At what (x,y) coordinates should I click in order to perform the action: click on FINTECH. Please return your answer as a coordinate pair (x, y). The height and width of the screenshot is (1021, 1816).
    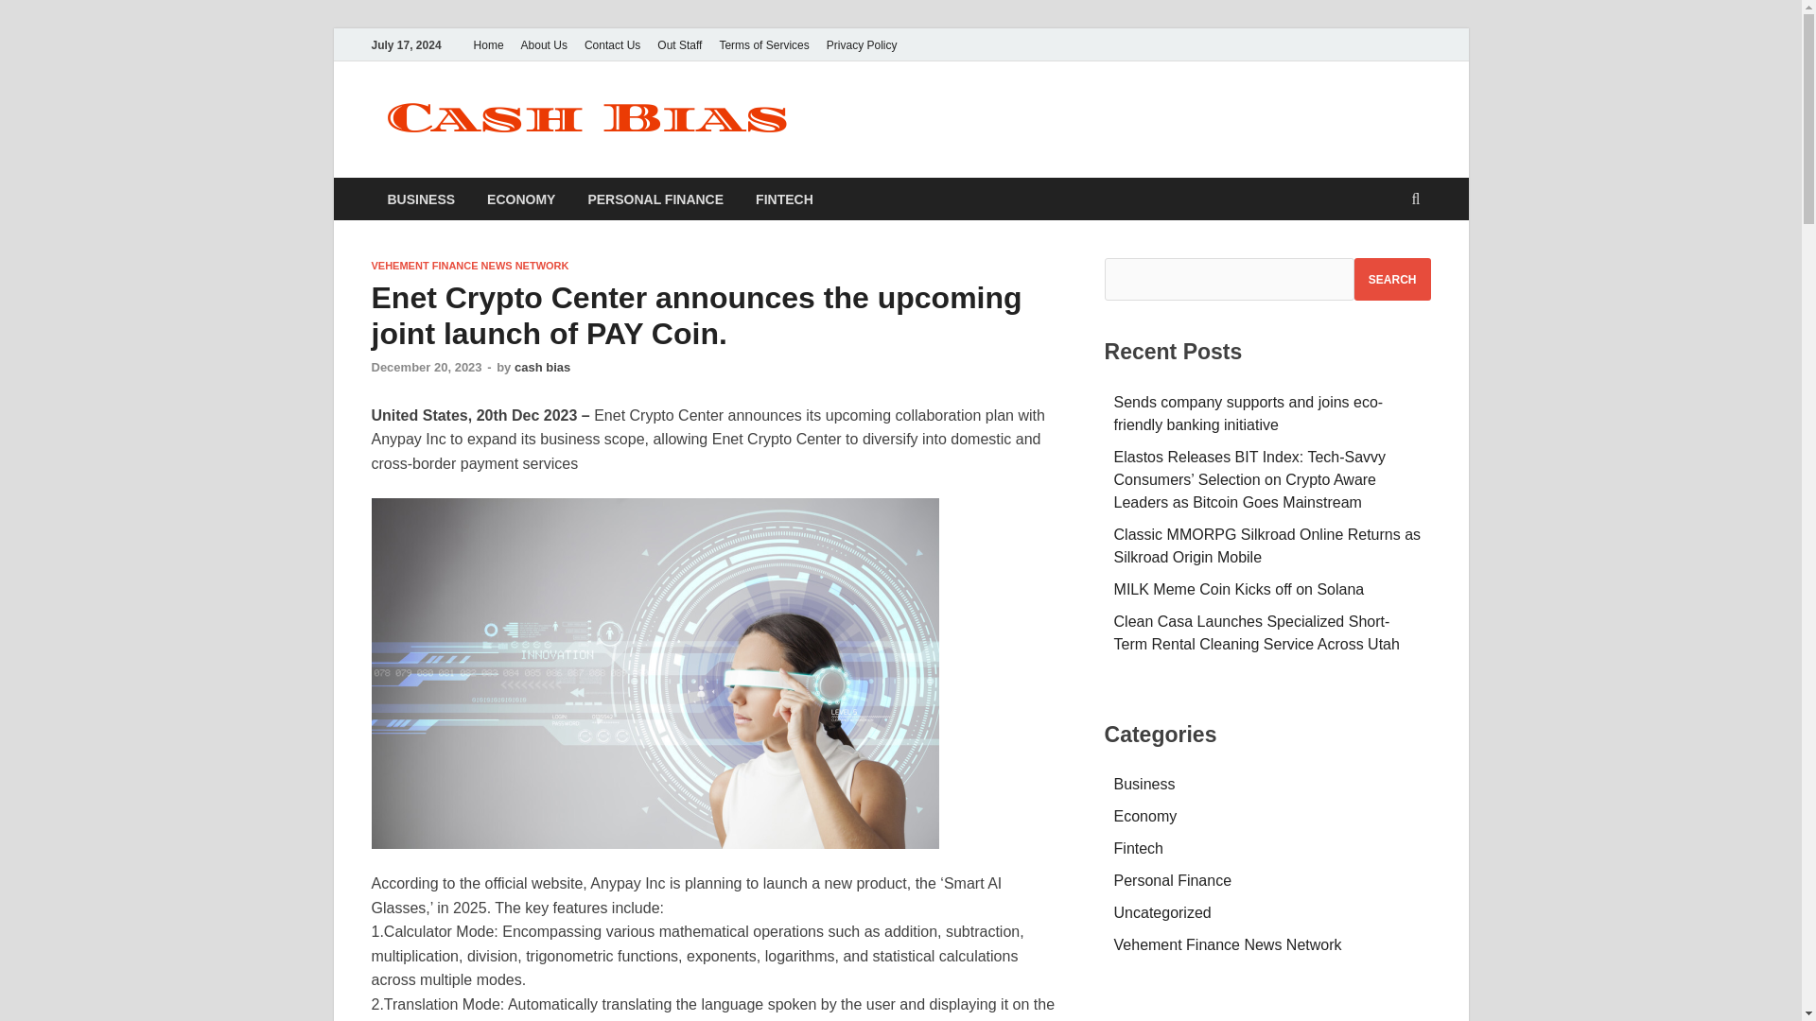
    Looking at the image, I should click on (784, 199).